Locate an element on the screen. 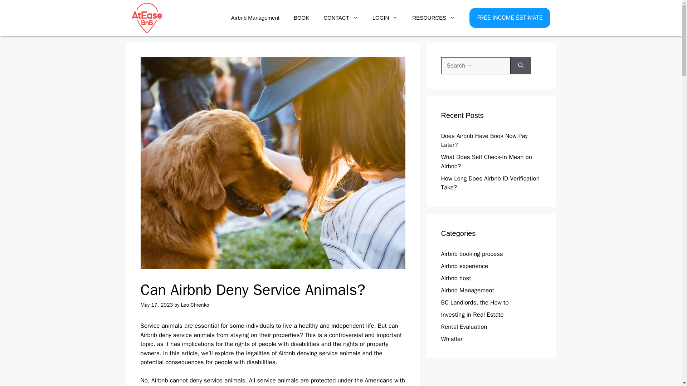 The width and height of the screenshot is (687, 386). RESOURCES is located at coordinates (434, 18).